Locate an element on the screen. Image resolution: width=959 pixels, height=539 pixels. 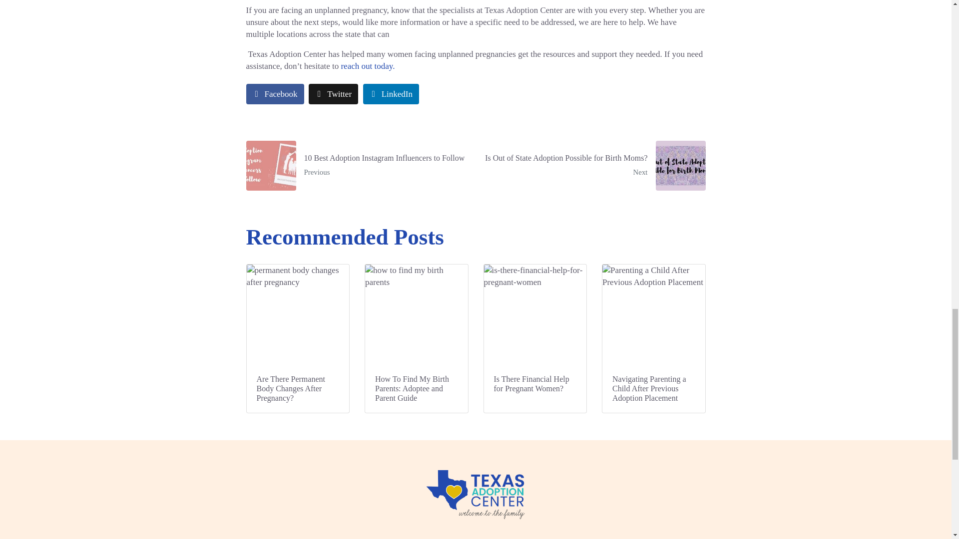
Is Out of State Adoption Possible for Birth Moms? is located at coordinates (594, 166).